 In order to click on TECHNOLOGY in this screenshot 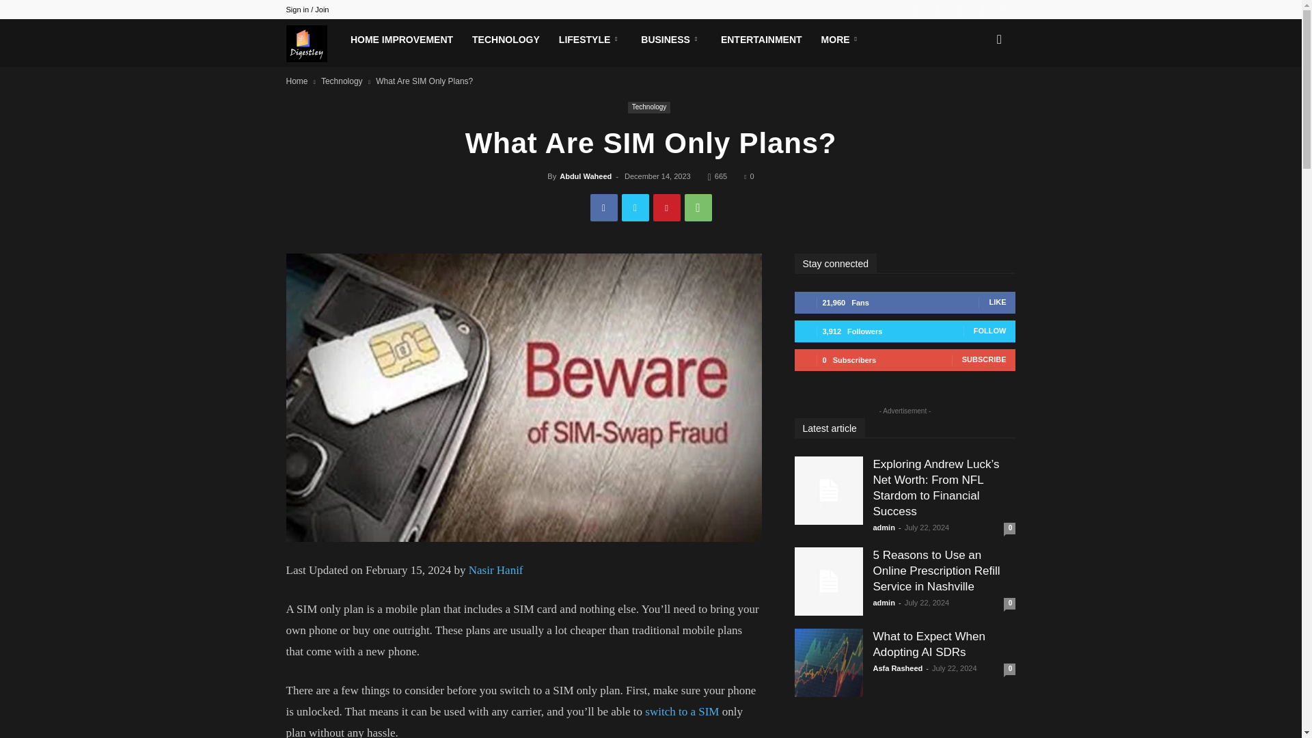, I will do `click(506, 40)`.